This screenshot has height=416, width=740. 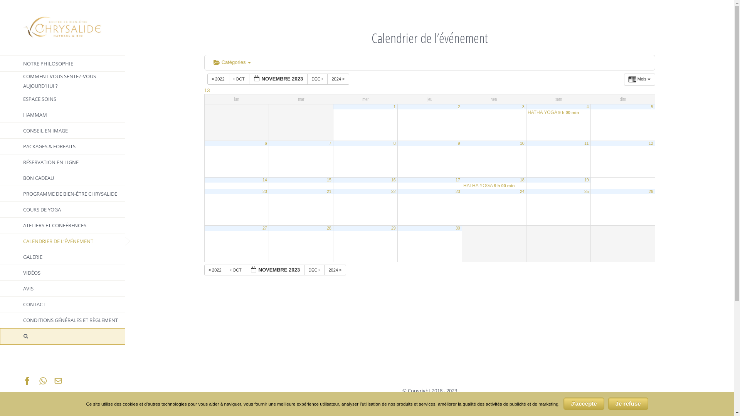 I want to click on 13, so click(x=207, y=90).